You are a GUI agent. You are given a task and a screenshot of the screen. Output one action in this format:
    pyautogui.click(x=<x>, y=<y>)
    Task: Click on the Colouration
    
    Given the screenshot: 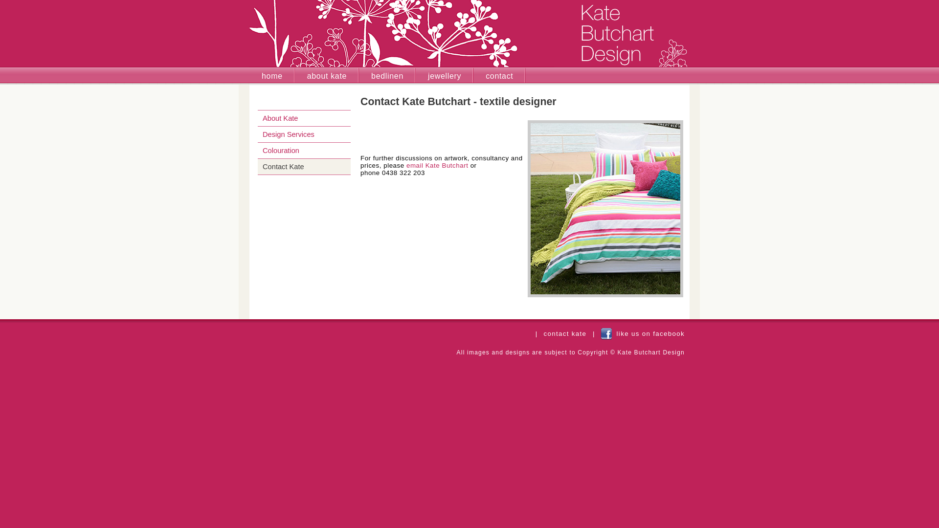 What is the action you would take?
    pyautogui.click(x=304, y=151)
    